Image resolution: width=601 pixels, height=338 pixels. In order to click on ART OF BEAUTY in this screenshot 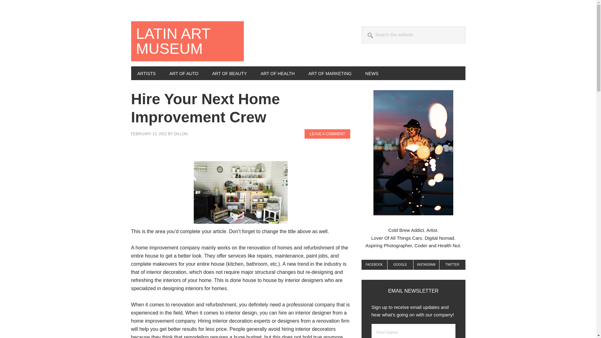, I will do `click(229, 73)`.